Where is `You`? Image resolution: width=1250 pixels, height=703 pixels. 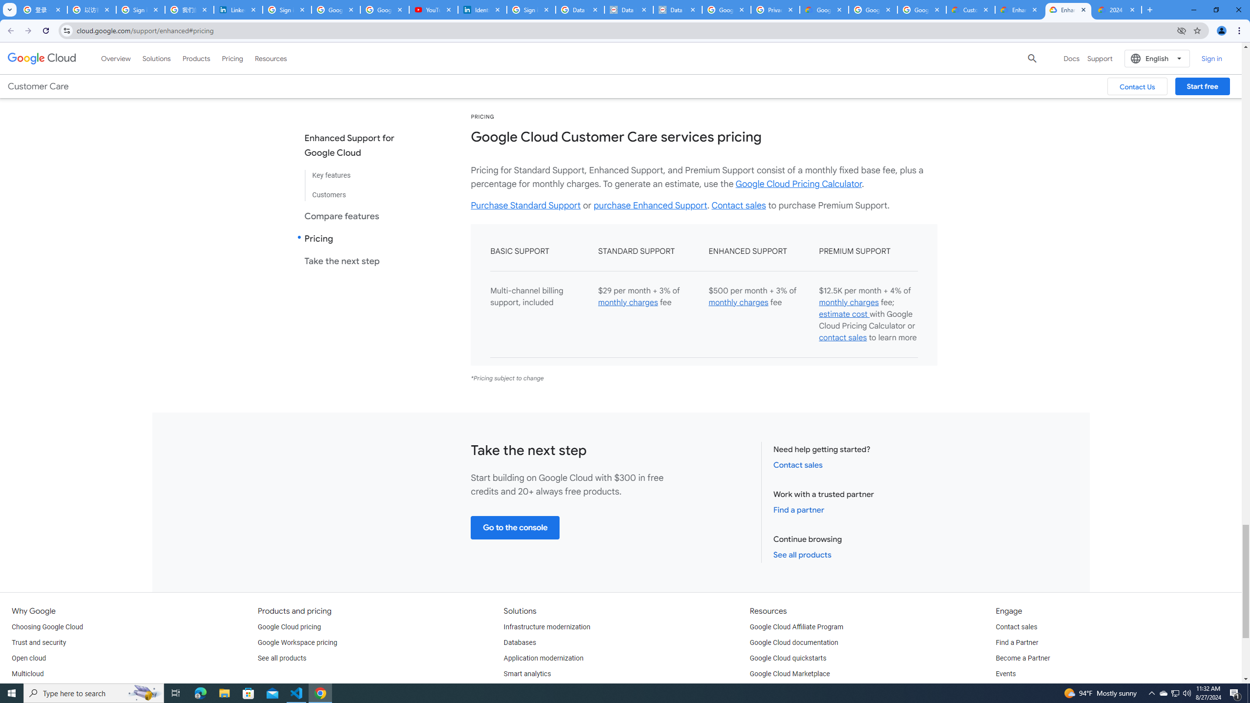
You is located at coordinates (1222, 31).